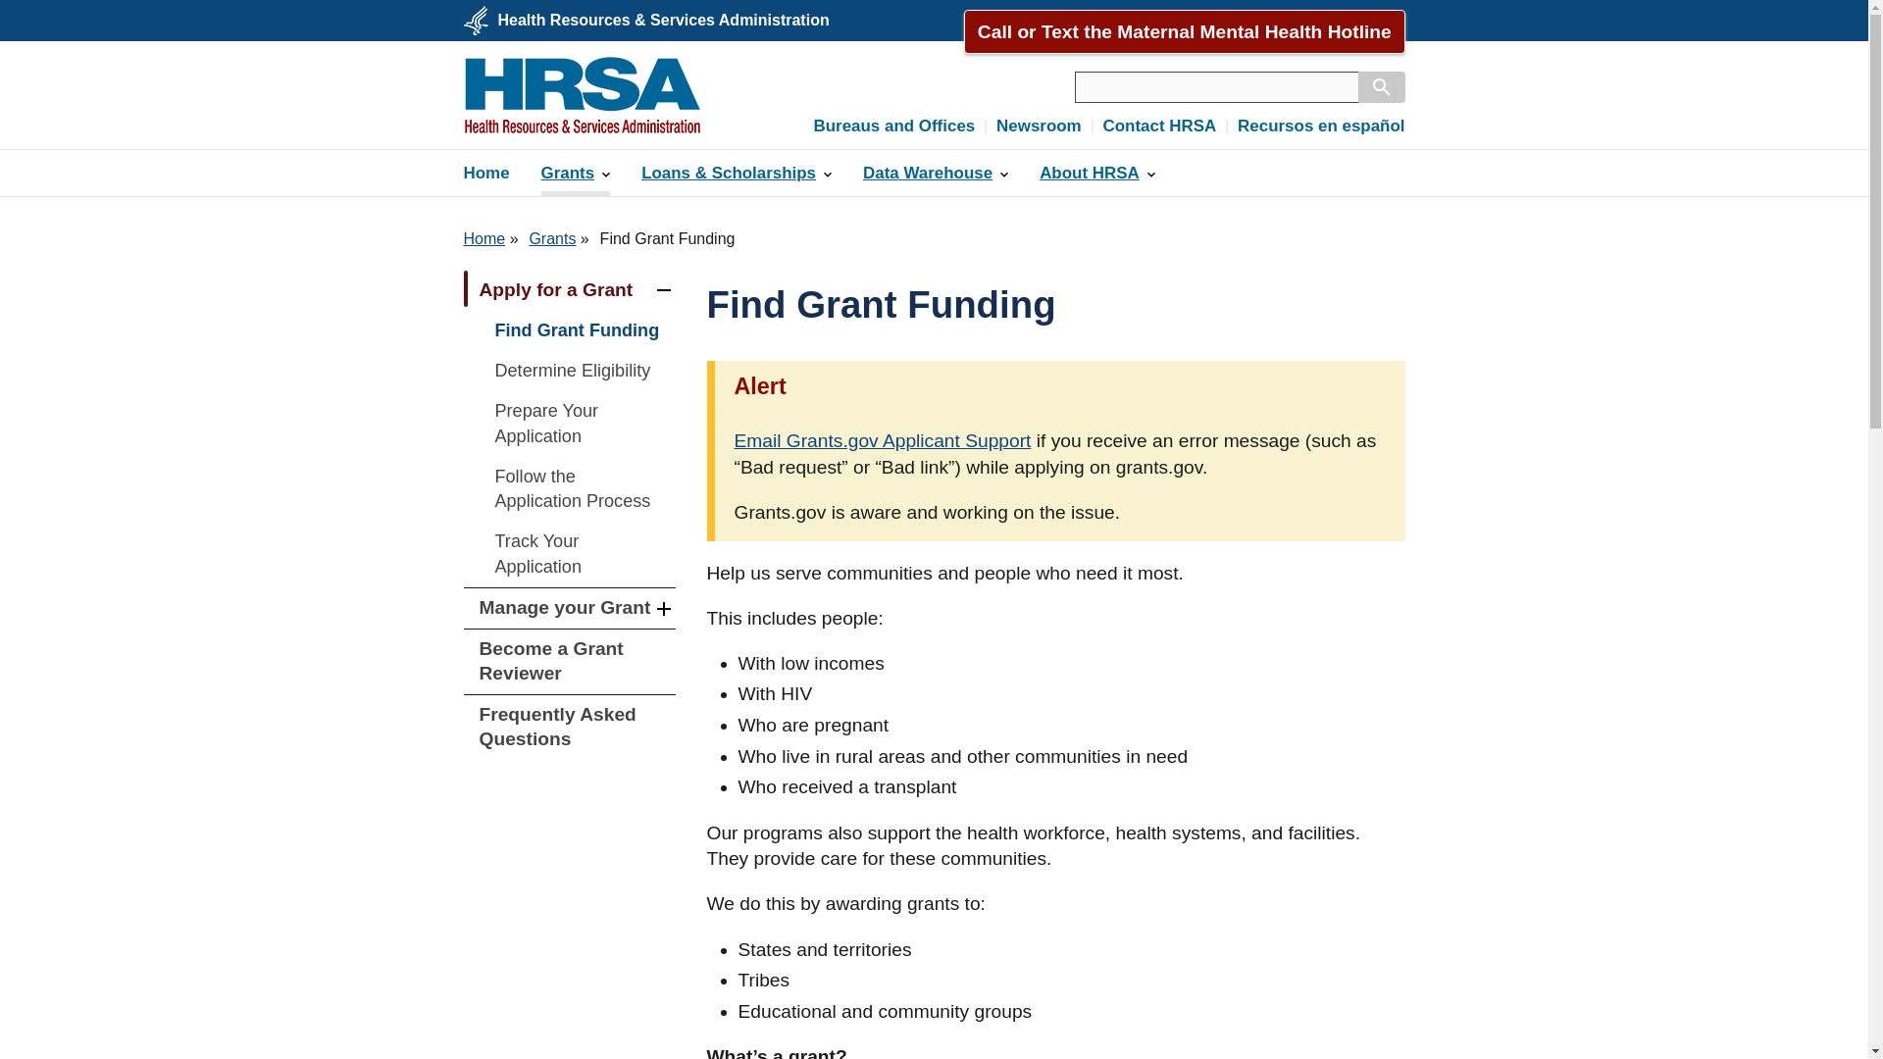 The width and height of the screenshot is (1883, 1059). I want to click on About HRSA, so click(1097, 173).